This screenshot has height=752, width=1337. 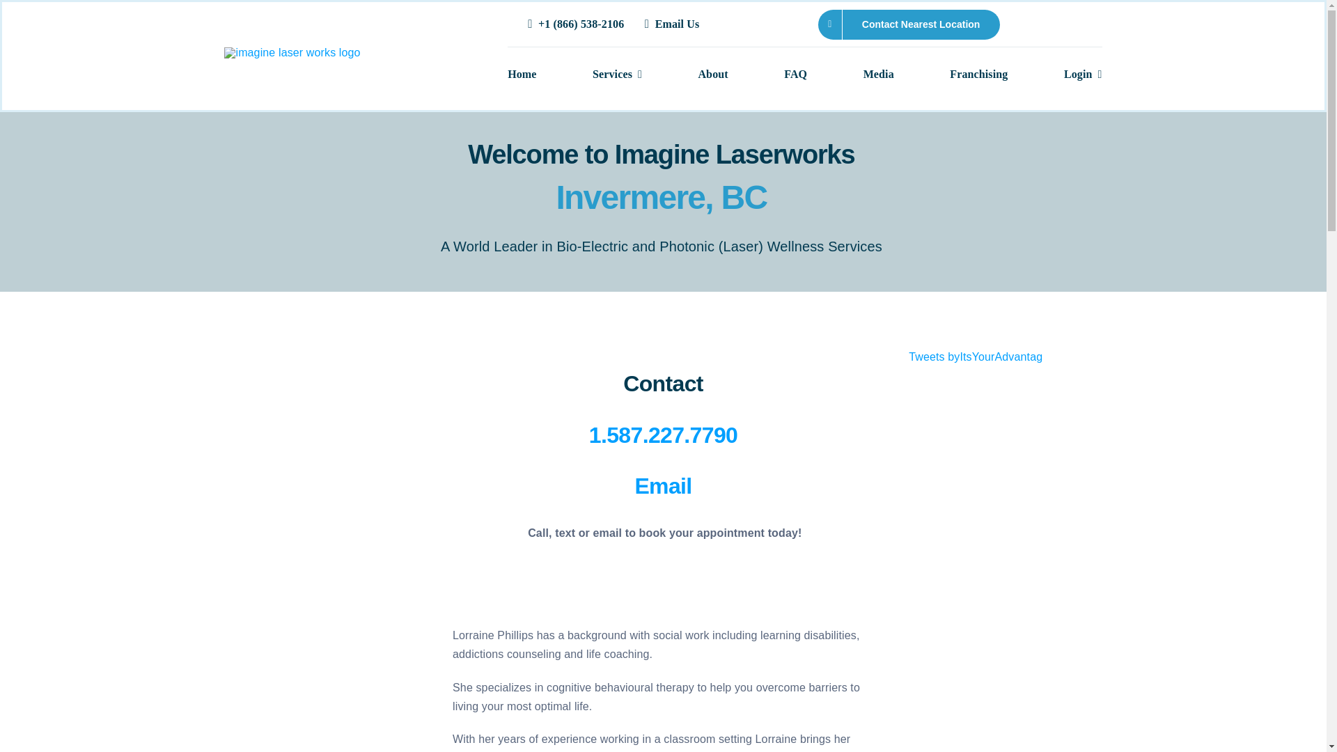 I want to click on Login, so click(x=1083, y=75).